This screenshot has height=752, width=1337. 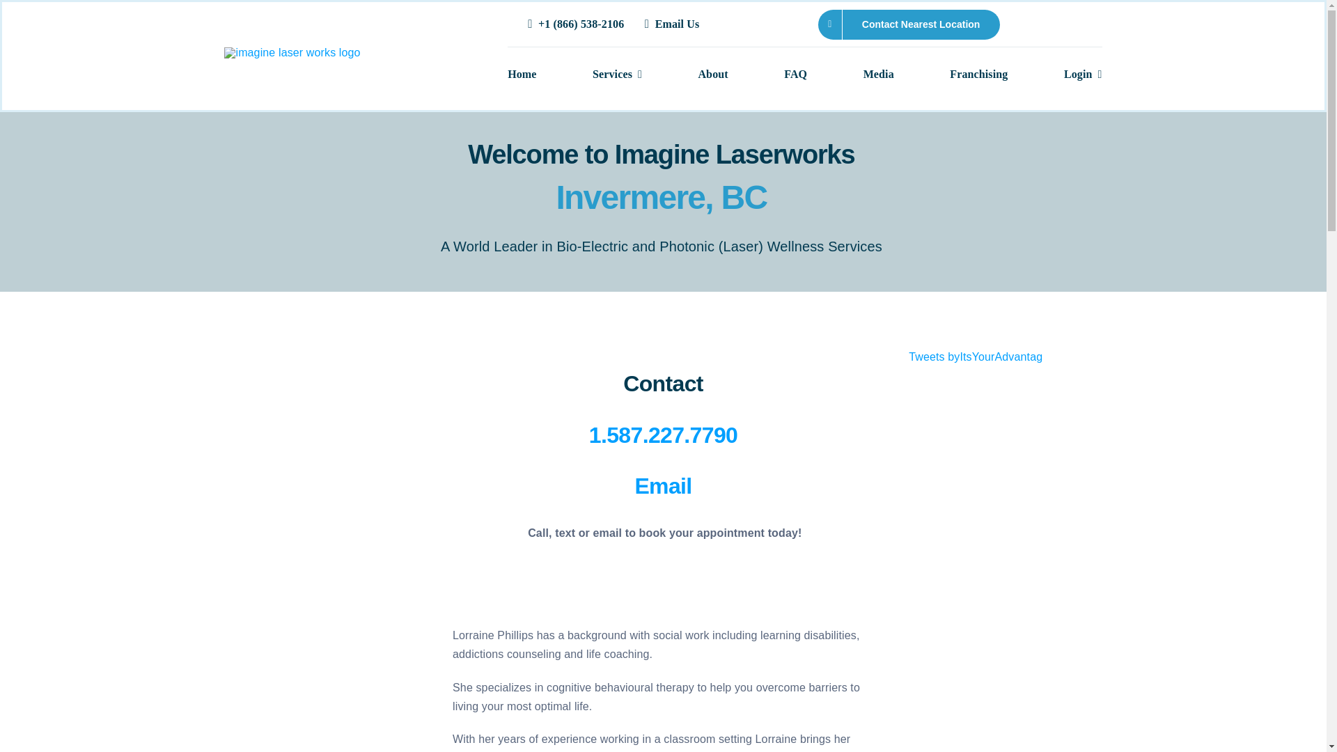 I want to click on Login, so click(x=1083, y=75).